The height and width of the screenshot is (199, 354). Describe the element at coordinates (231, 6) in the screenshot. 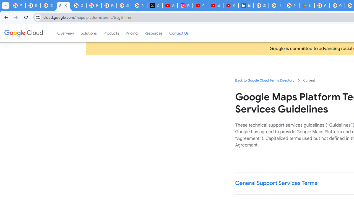

I see `YouTube Culture & Trends - YouTube Top 10, 2021` at that location.